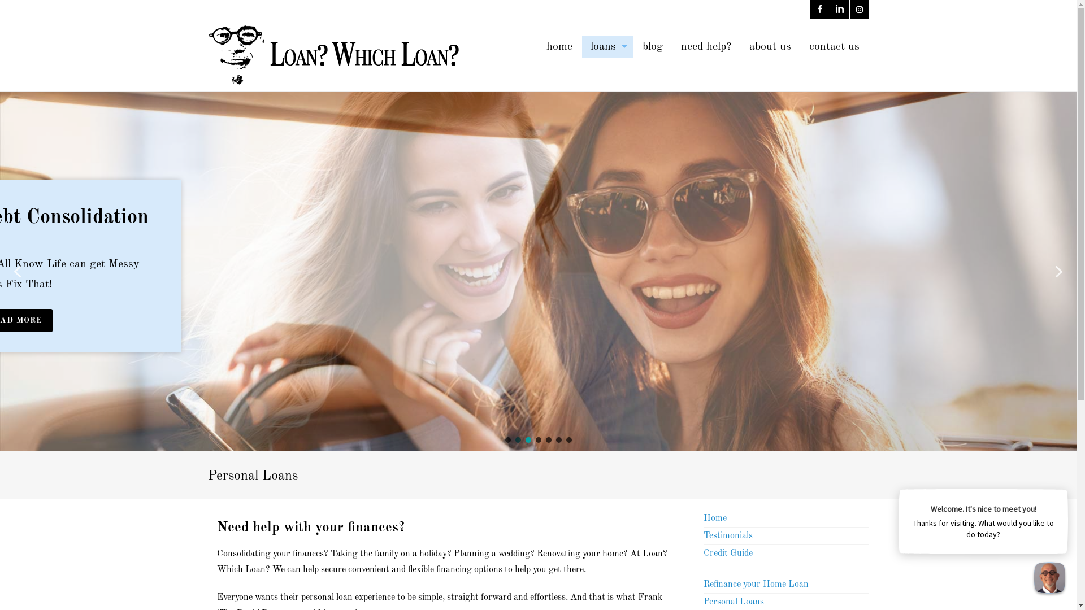 This screenshot has width=1085, height=610. Describe the element at coordinates (706, 47) in the screenshot. I see `need help?` at that location.